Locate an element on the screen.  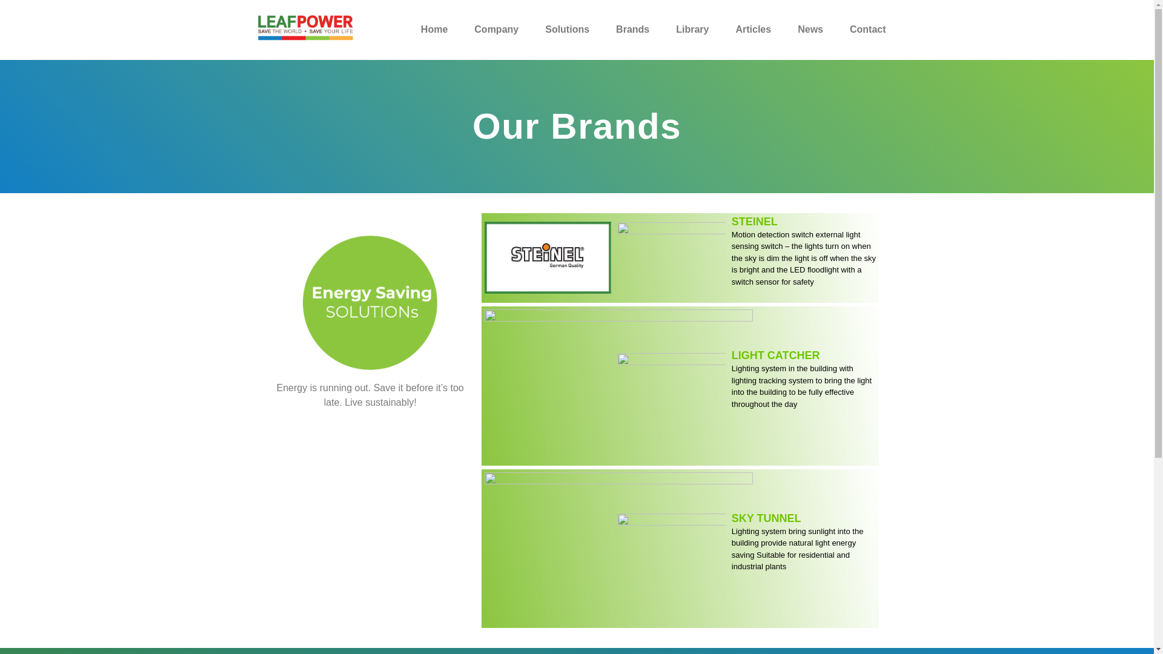
Company is located at coordinates (497, 30).